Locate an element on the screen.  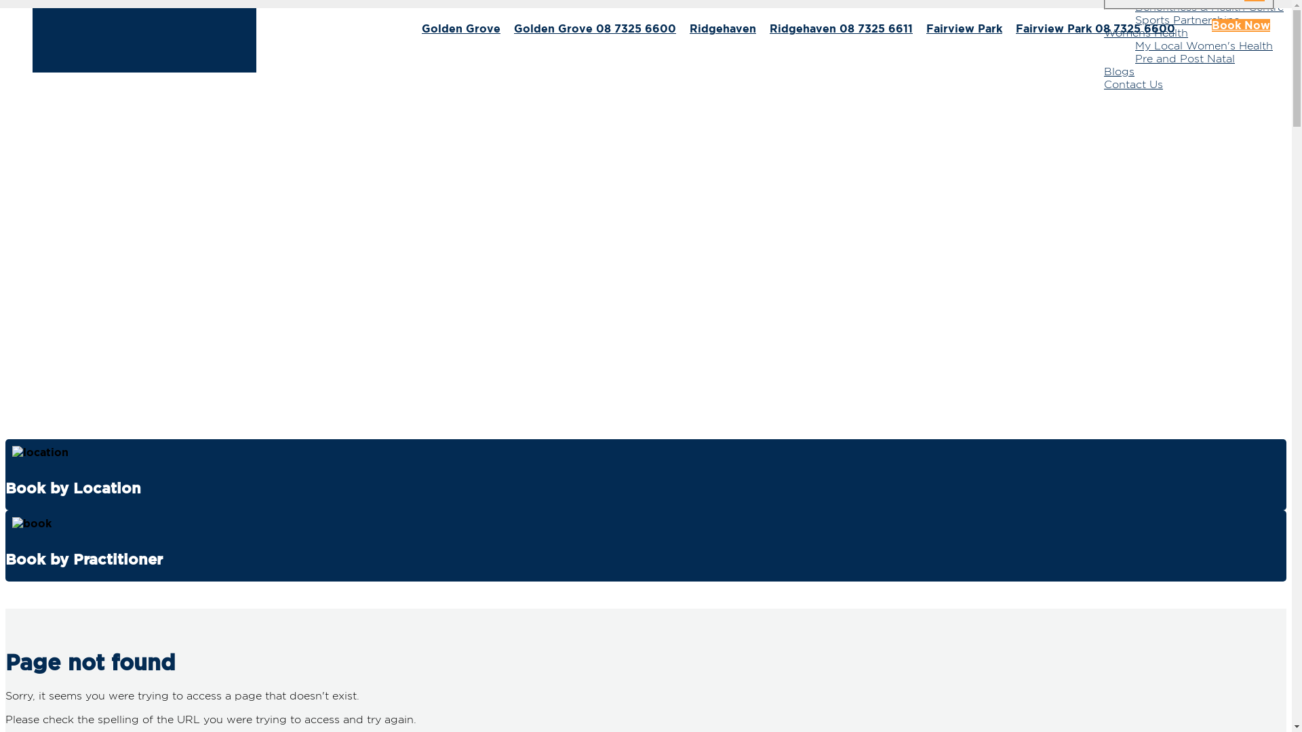
Ridgehaven 08 7325 6611 is located at coordinates (841, 28).